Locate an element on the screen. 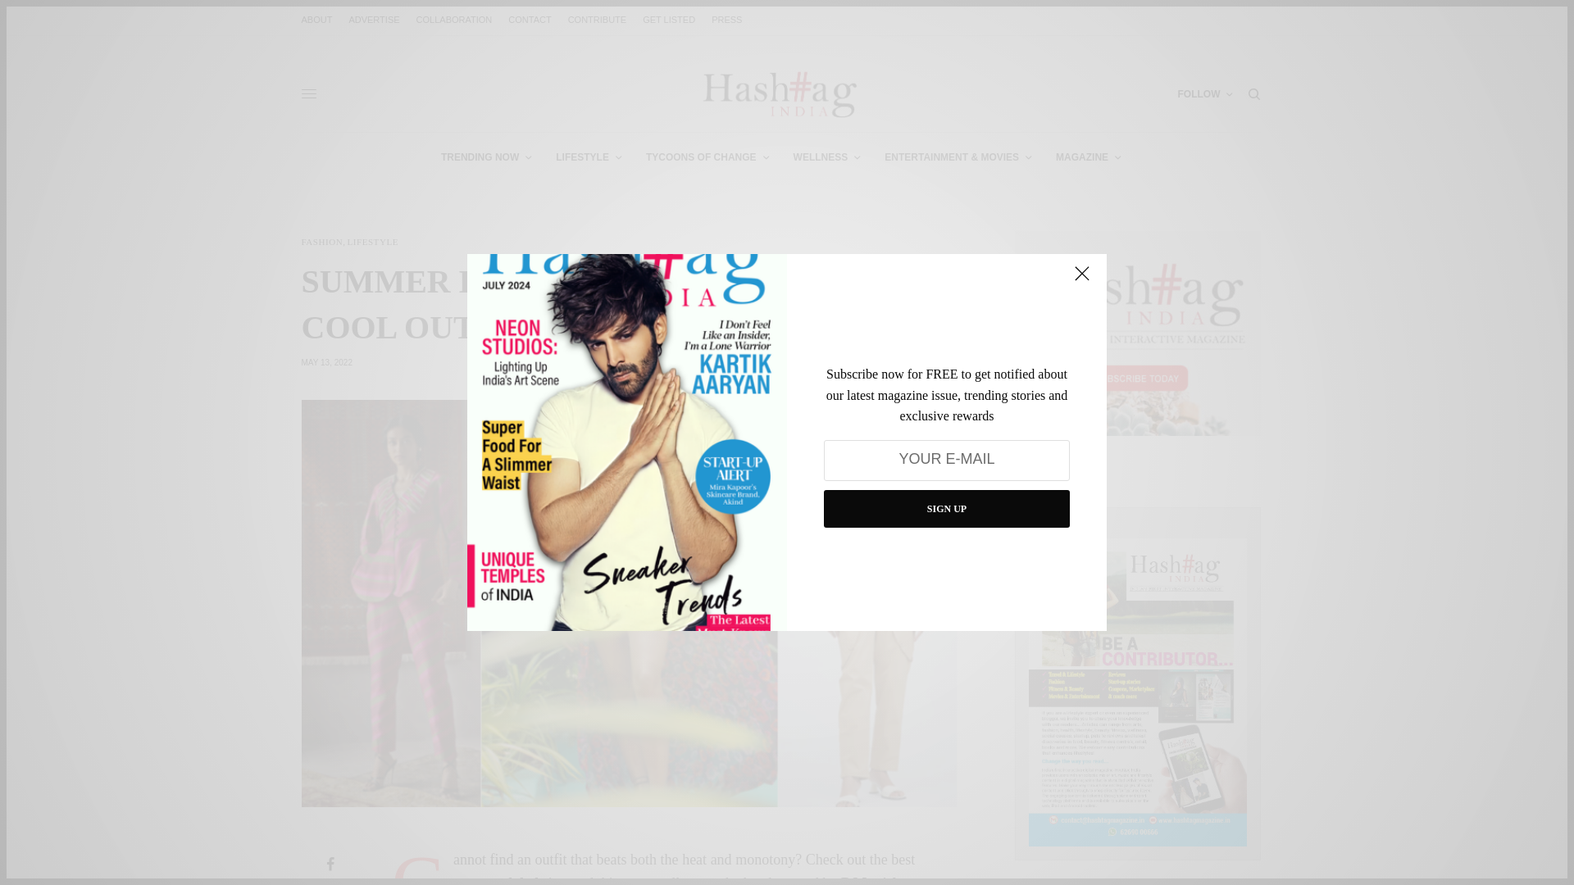 Image resolution: width=1574 pixels, height=885 pixels. FOLLOW is located at coordinates (1205, 93).